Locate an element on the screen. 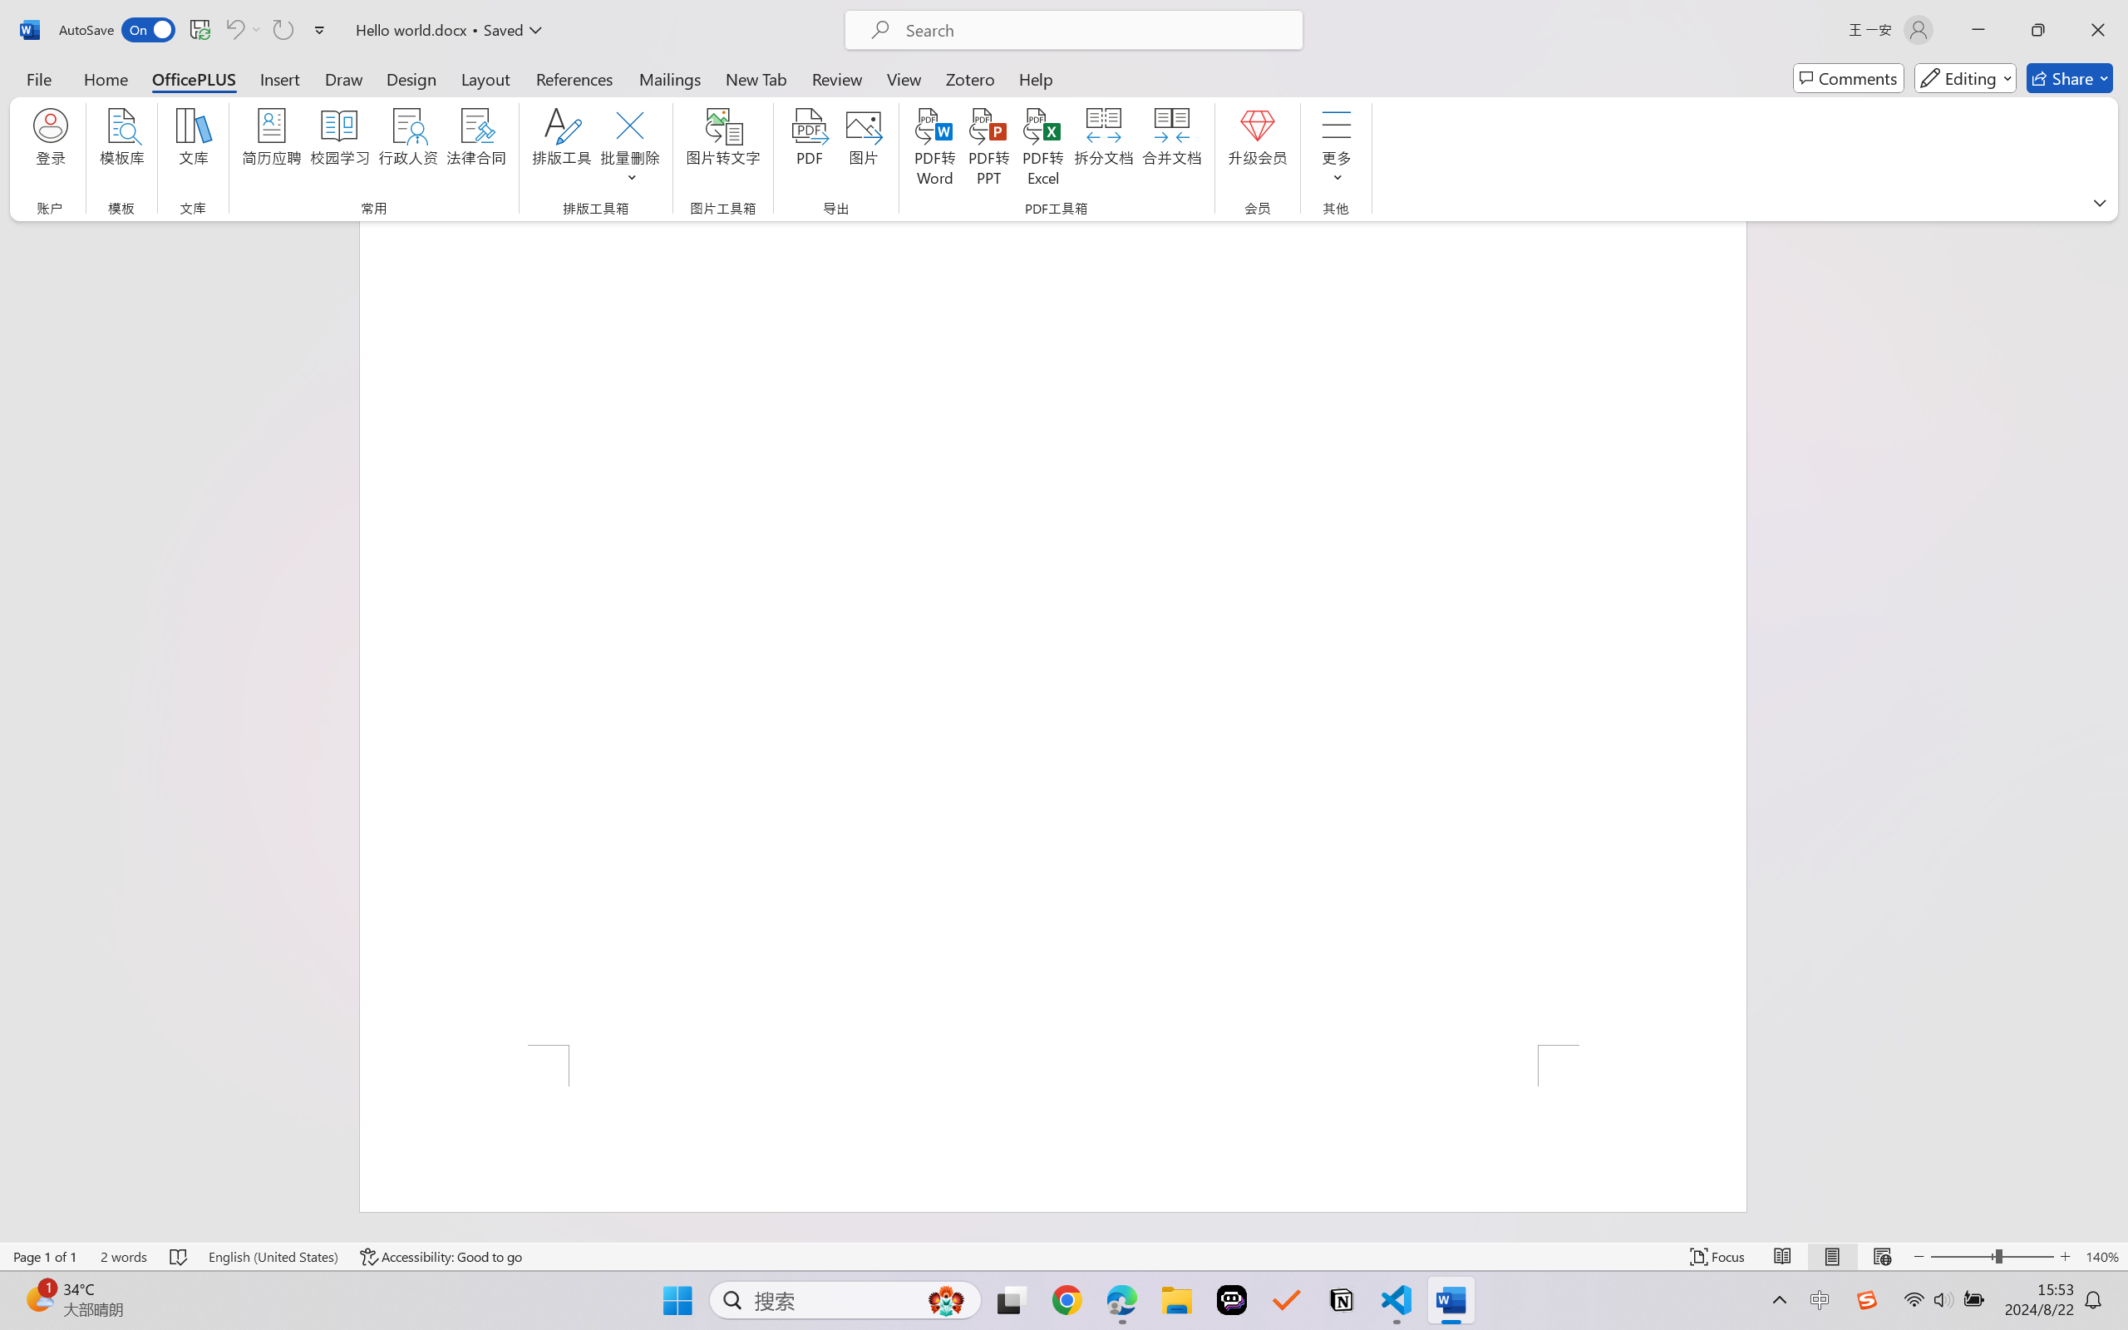 Image resolution: width=2128 pixels, height=1330 pixels. Minimize is located at coordinates (1978, 30).